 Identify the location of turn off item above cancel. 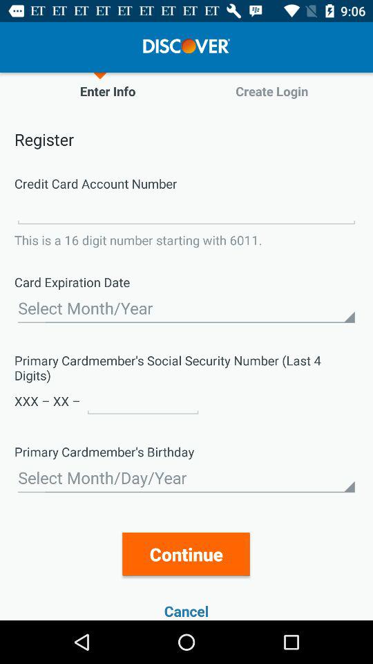
(186, 553).